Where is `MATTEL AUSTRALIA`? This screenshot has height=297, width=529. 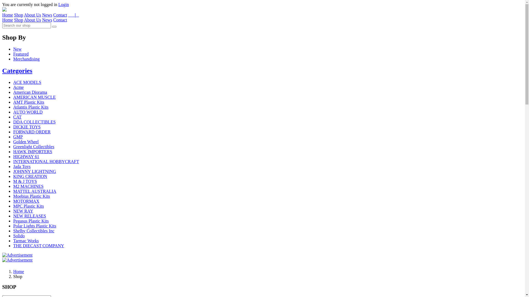
MATTEL AUSTRALIA is located at coordinates (35, 191).